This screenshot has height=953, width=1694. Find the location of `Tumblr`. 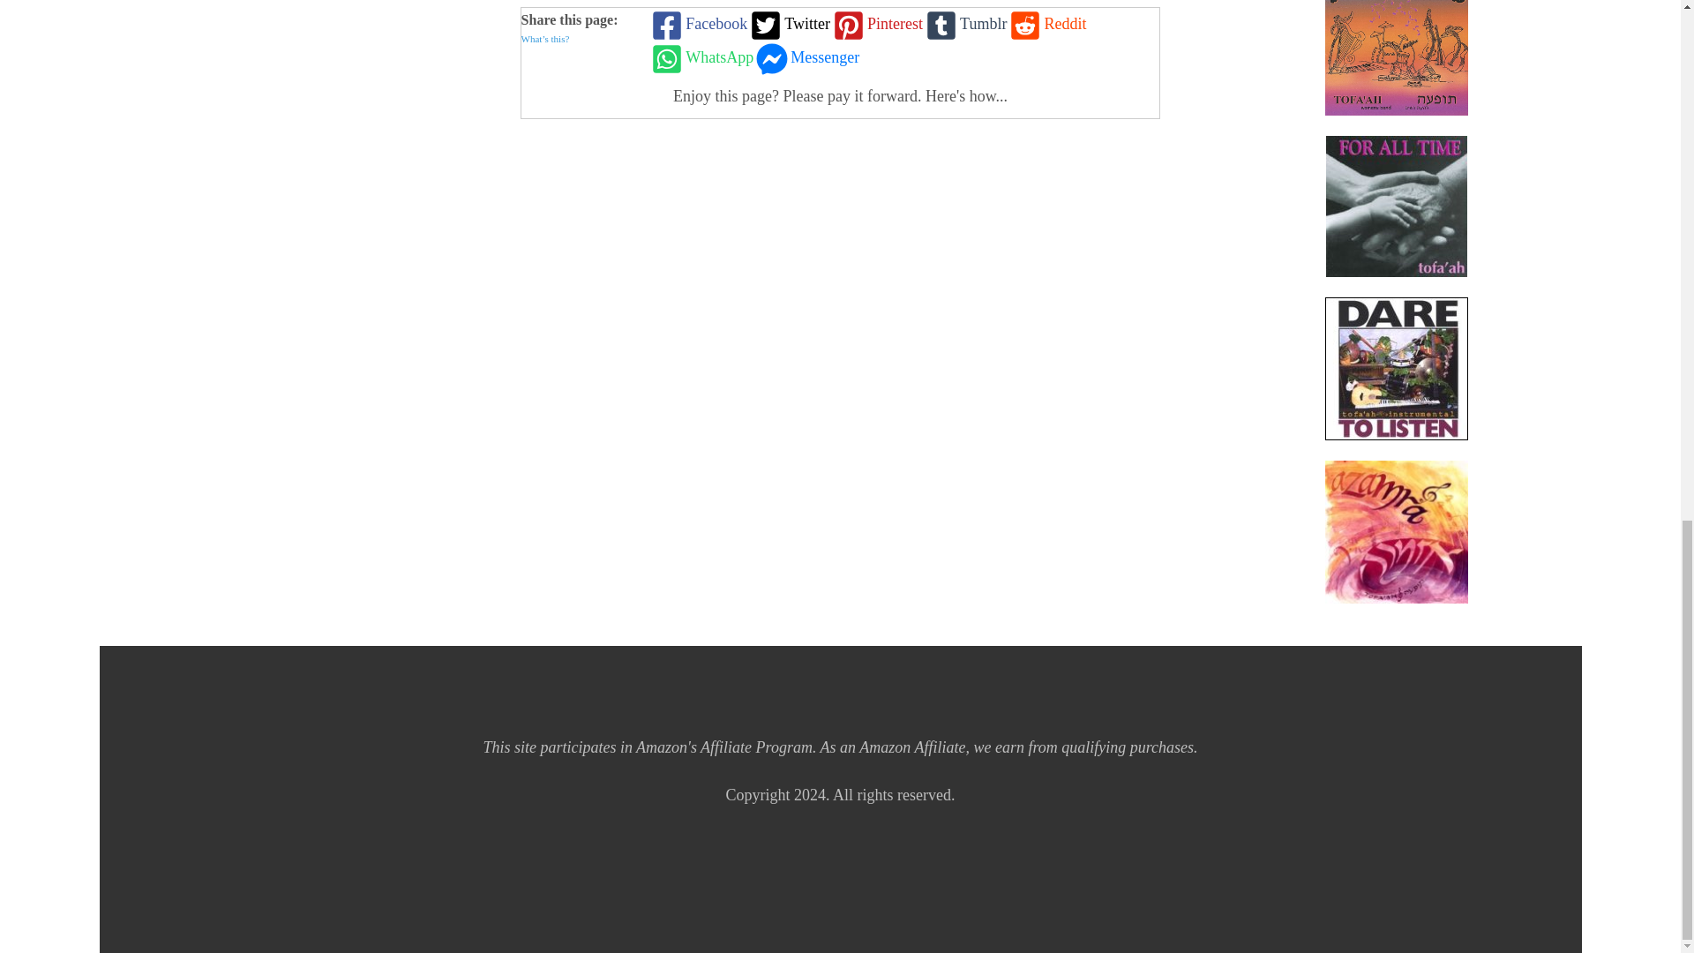

Tumblr is located at coordinates (964, 25).